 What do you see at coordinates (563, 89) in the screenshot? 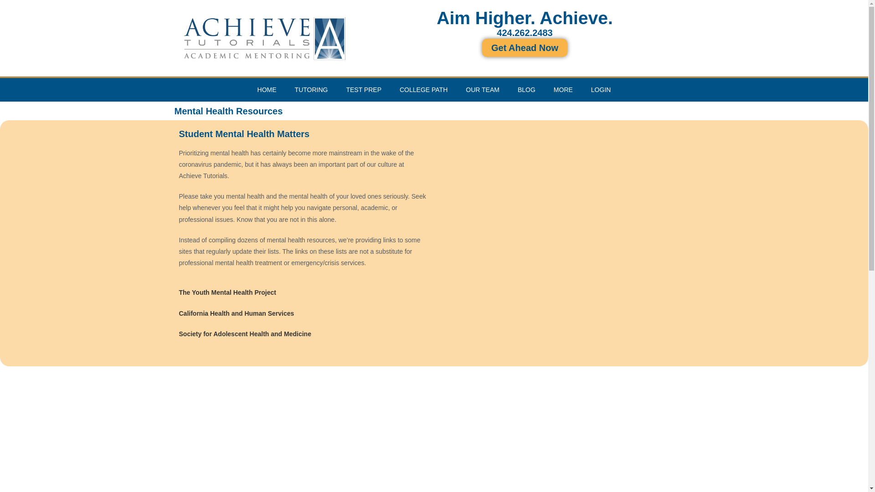
I see `MORE` at bounding box center [563, 89].